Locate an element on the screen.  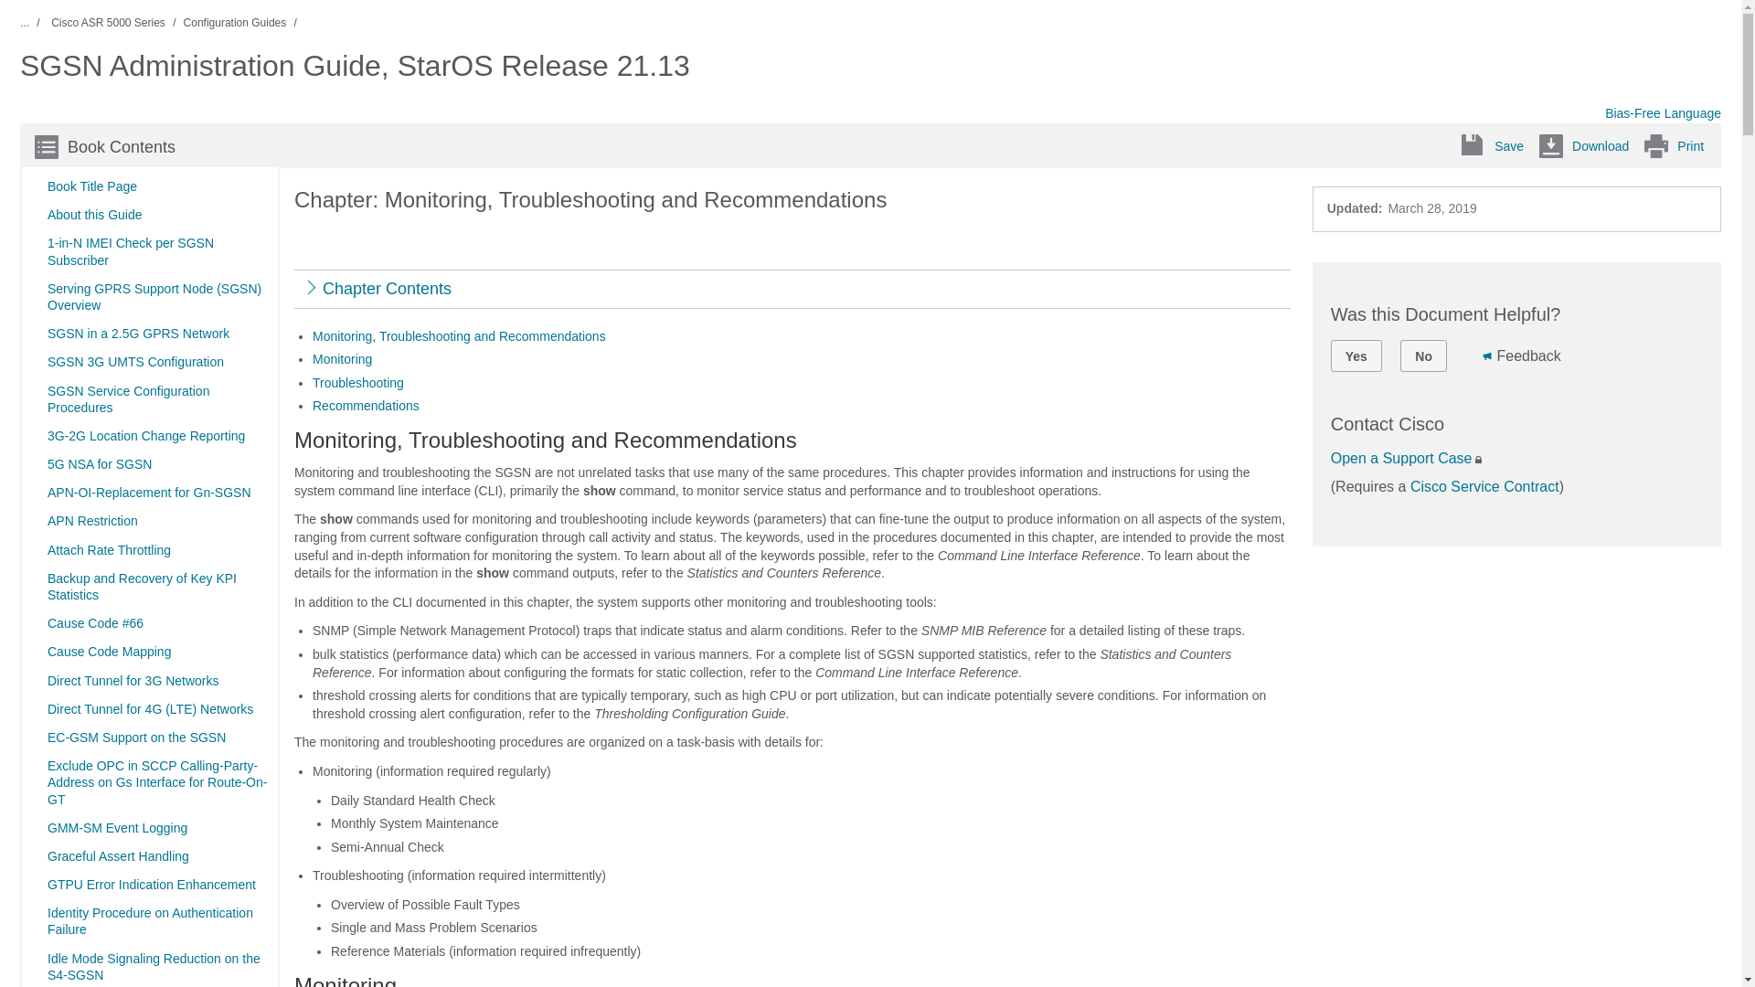
SGSN Service Configuration Procedures is located at coordinates (155, 398).